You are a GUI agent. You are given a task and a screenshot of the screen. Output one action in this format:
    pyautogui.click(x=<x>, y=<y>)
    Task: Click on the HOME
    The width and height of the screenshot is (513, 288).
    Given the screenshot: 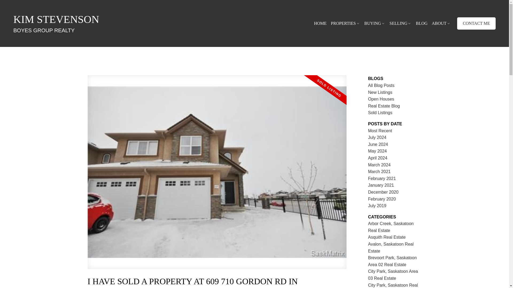 What is the action you would take?
    pyautogui.click(x=381, y=99)
    